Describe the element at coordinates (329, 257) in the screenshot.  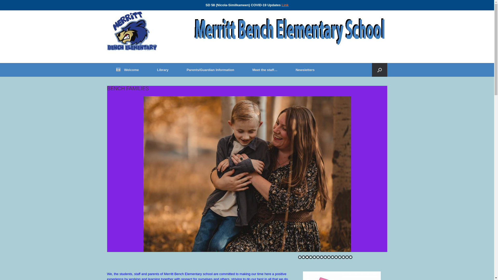
I see `9` at that location.